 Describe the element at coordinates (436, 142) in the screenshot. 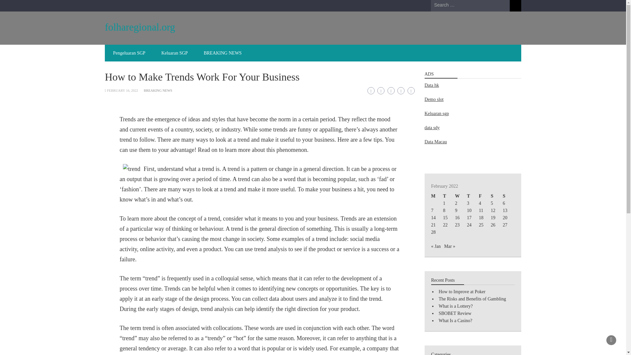

I see `Data Macau` at that location.